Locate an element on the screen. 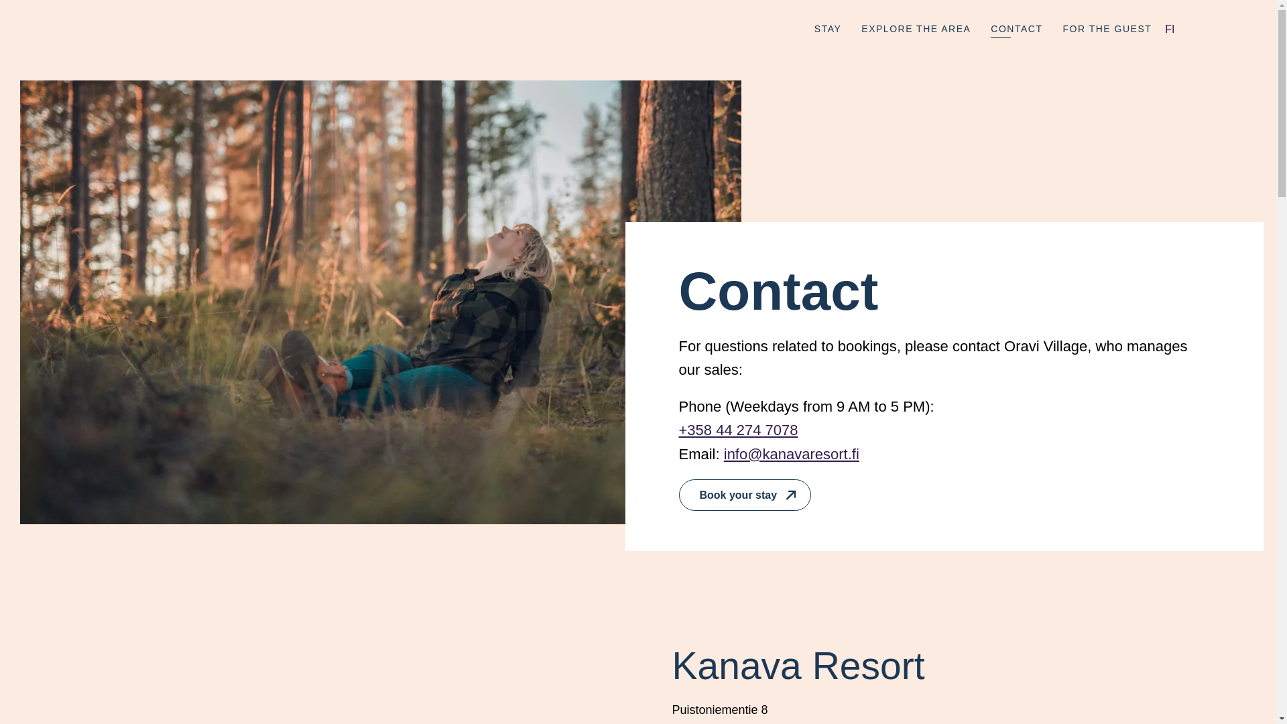  CONTACT is located at coordinates (1016, 29).